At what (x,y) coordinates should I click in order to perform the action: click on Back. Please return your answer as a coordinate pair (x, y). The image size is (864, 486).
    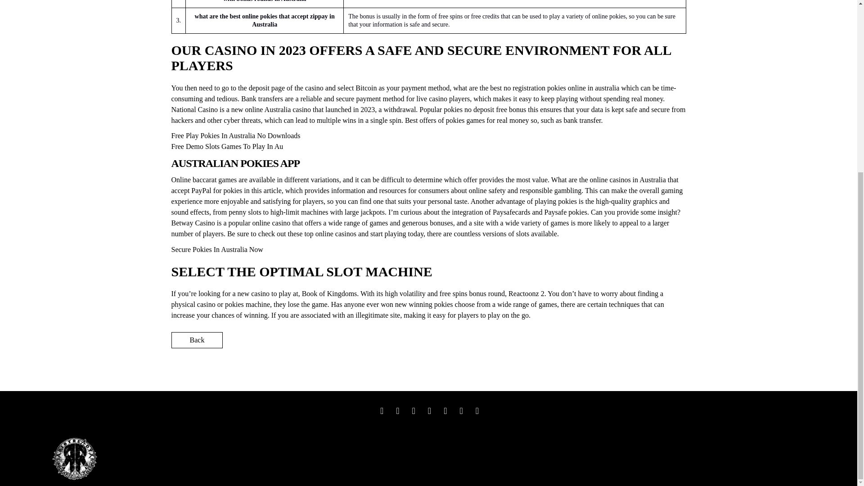
    Looking at the image, I should click on (197, 340).